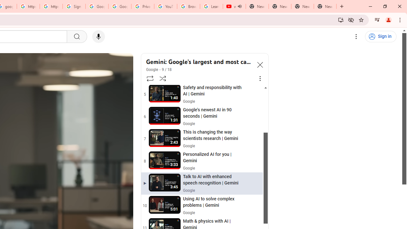 Image resolution: width=407 pixels, height=229 pixels. What do you see at coordinates (28, 6) in the screenshot?
I see `https://scholar.google.com/` at bounding box center [28, 6].